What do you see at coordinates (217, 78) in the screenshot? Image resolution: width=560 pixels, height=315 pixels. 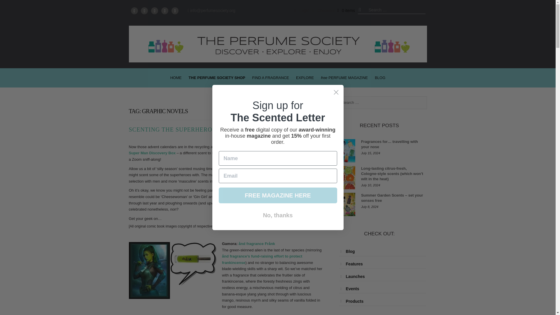 I see `THE PERFUME SOCIETY SHOP` at bounding box center [217, 78].